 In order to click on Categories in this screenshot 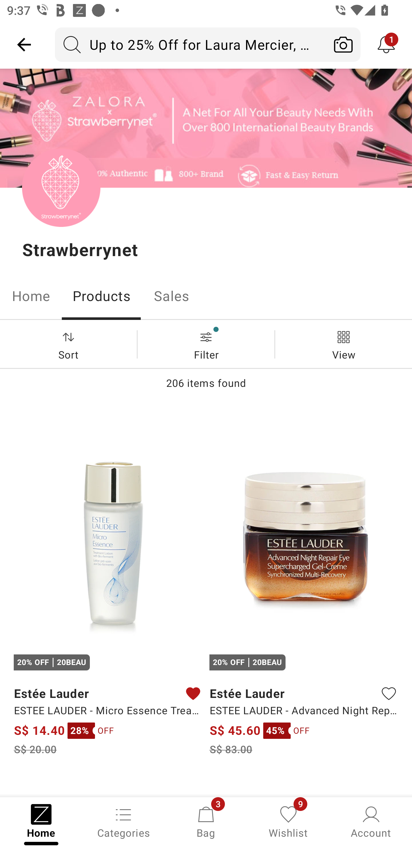, I will do `click(124, 821)`.